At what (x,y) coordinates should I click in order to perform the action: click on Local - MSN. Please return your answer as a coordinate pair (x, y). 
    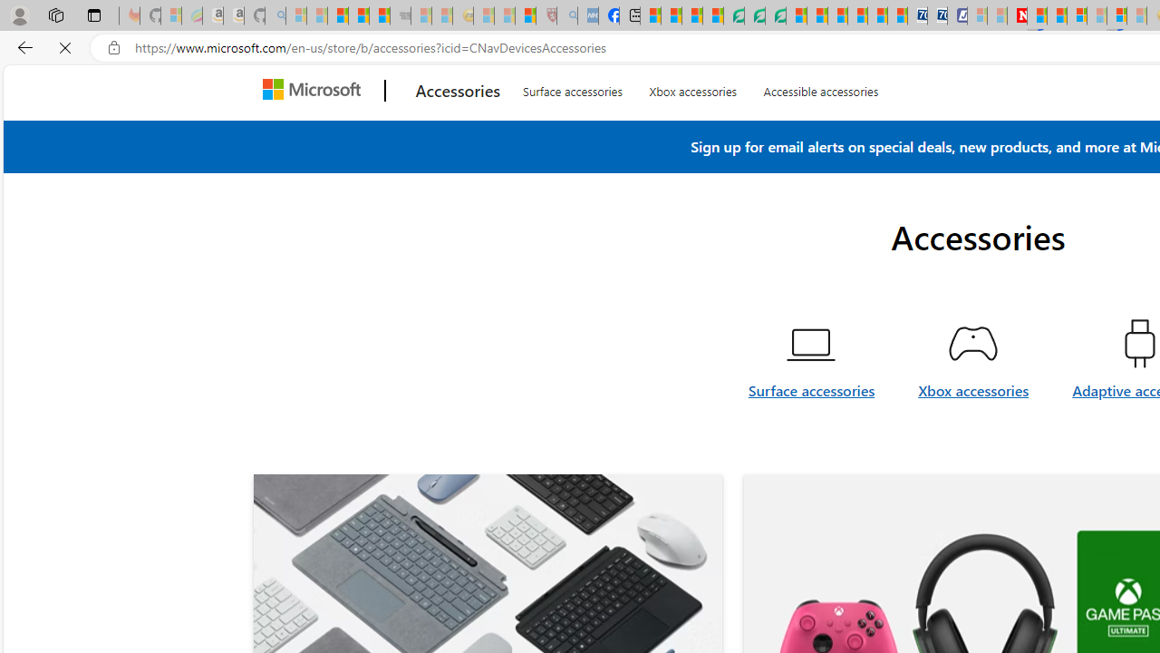
    Looking at the image, I should click on (526, 16).